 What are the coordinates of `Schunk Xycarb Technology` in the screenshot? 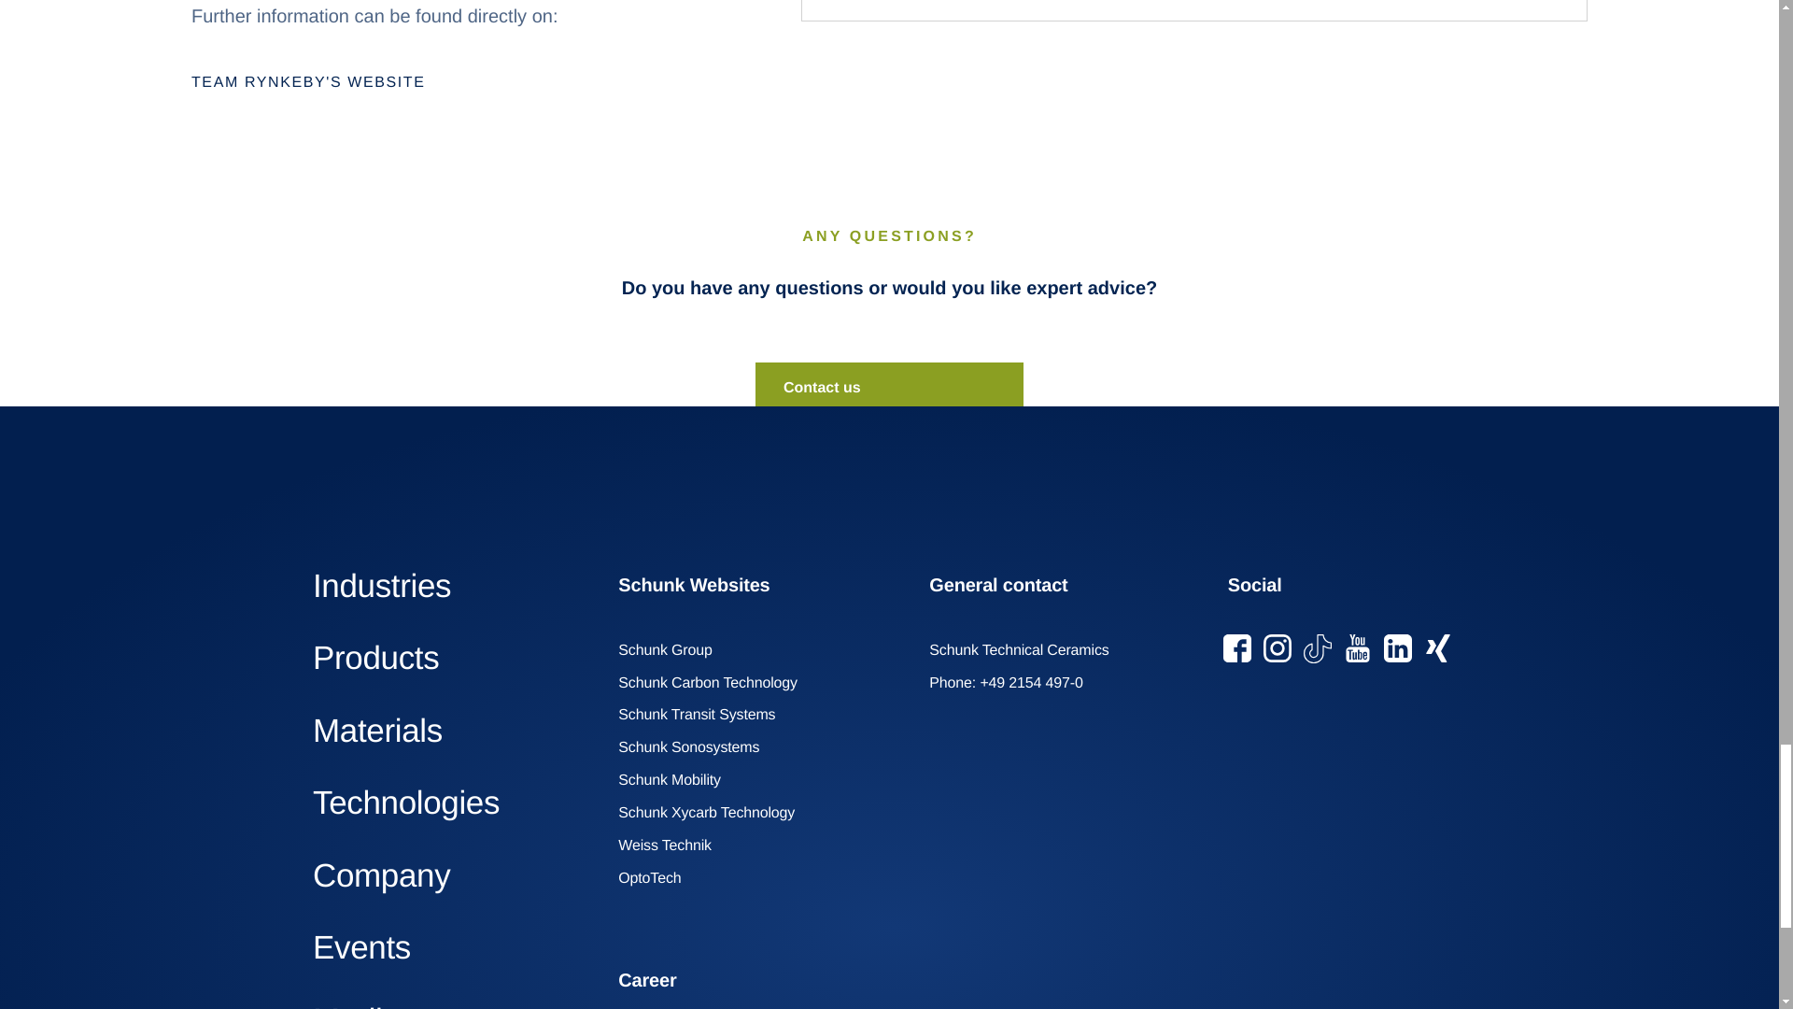 It's located at (713, 813).